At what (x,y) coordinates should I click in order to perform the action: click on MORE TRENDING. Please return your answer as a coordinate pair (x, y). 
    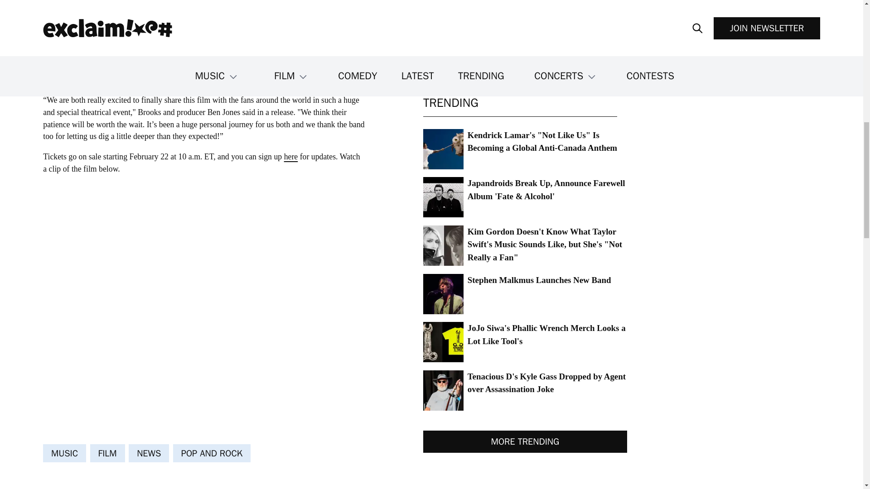
    Looking at the image, I should click on (525, 442).